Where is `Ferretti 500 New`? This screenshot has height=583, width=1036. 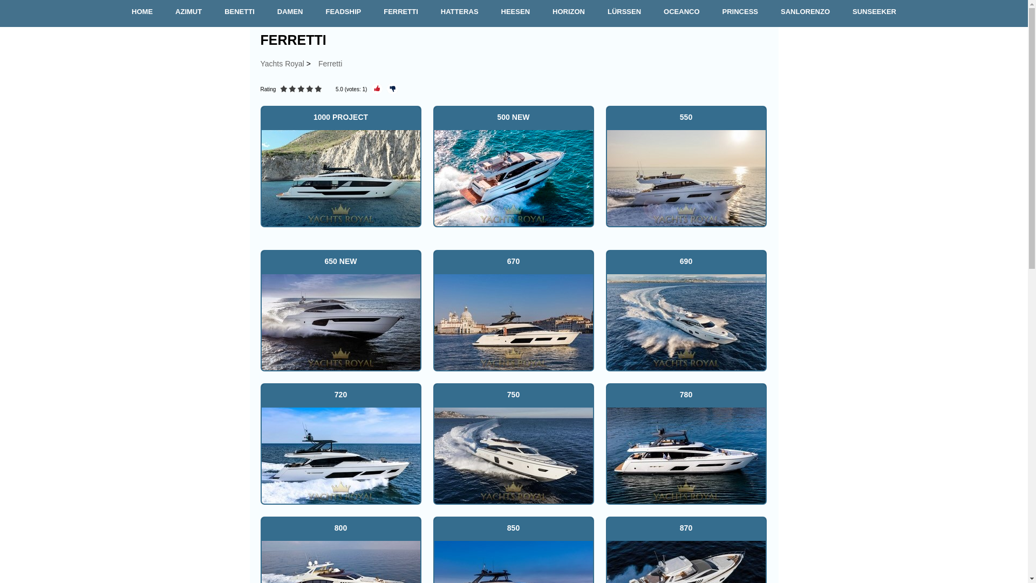
Ferretti 500 New is located at coordinates (513, 177).